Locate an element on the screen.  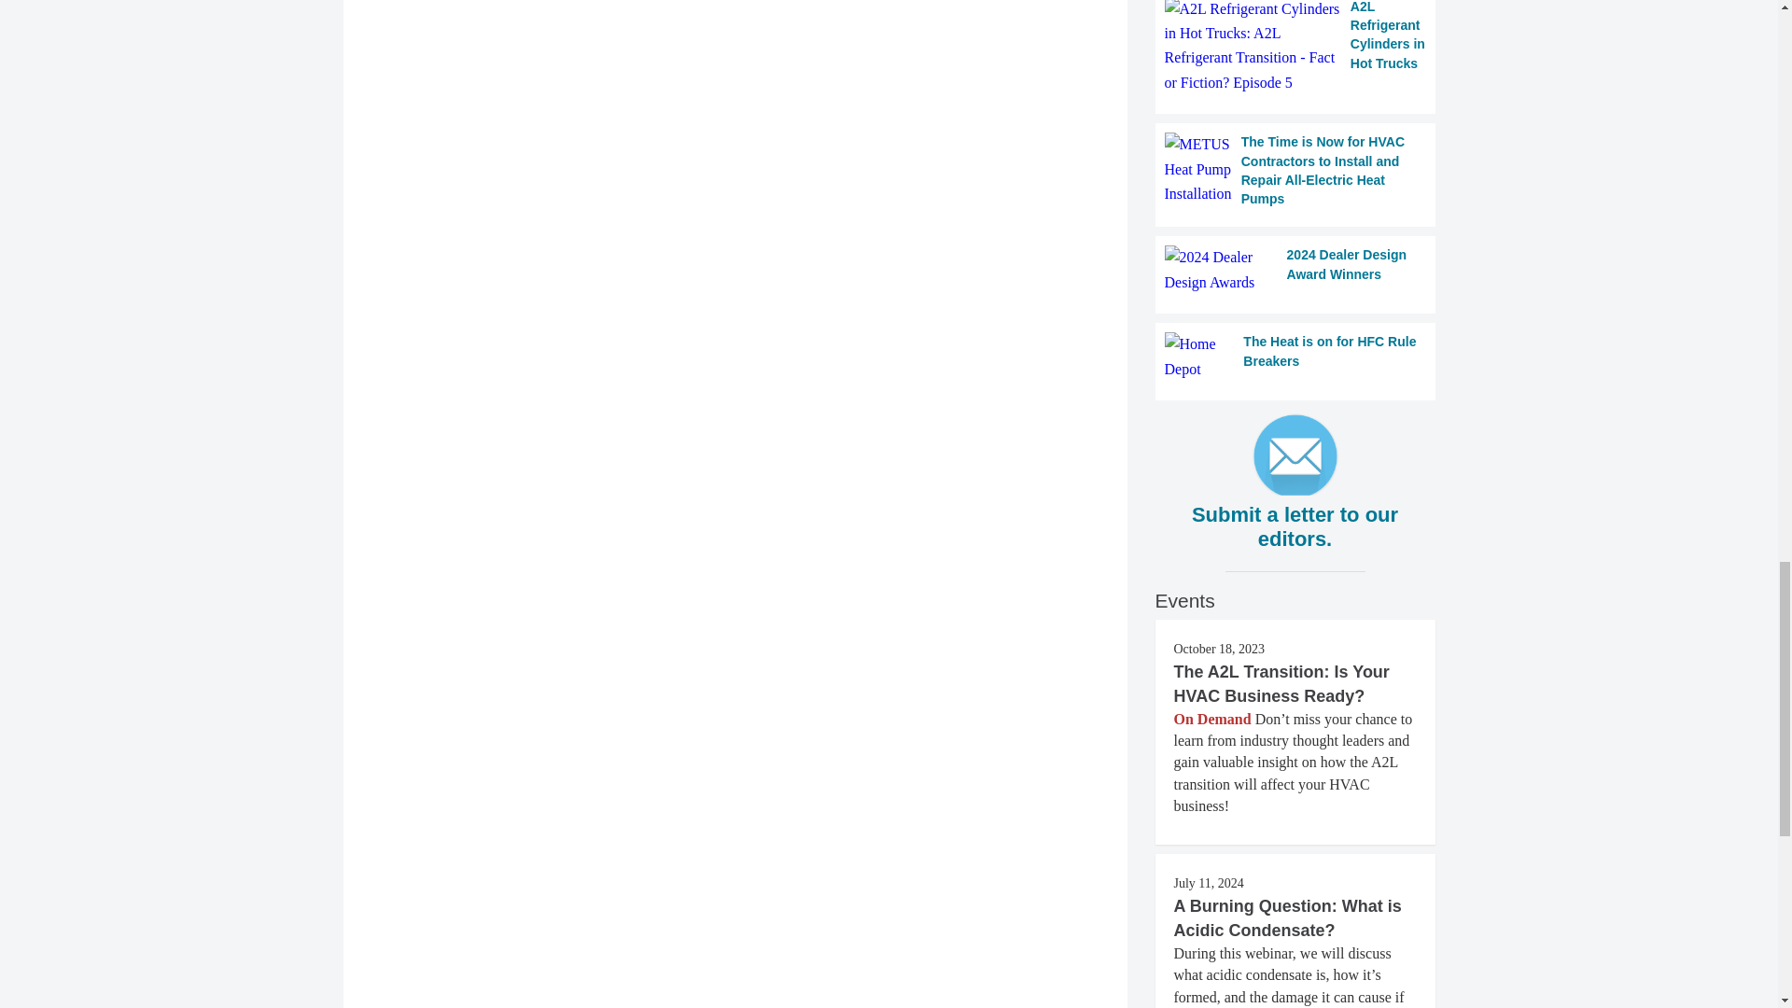
A Burning Question: What is Acidic Condensate? is located at coordinates (1287, 918).